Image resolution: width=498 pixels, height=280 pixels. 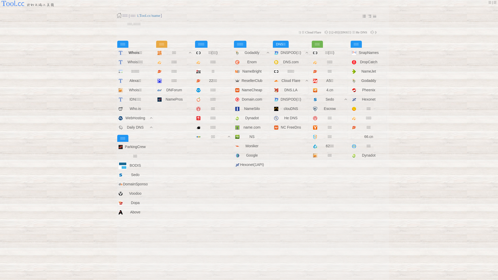 I want to click on Enom, so click(x=252, y=62).